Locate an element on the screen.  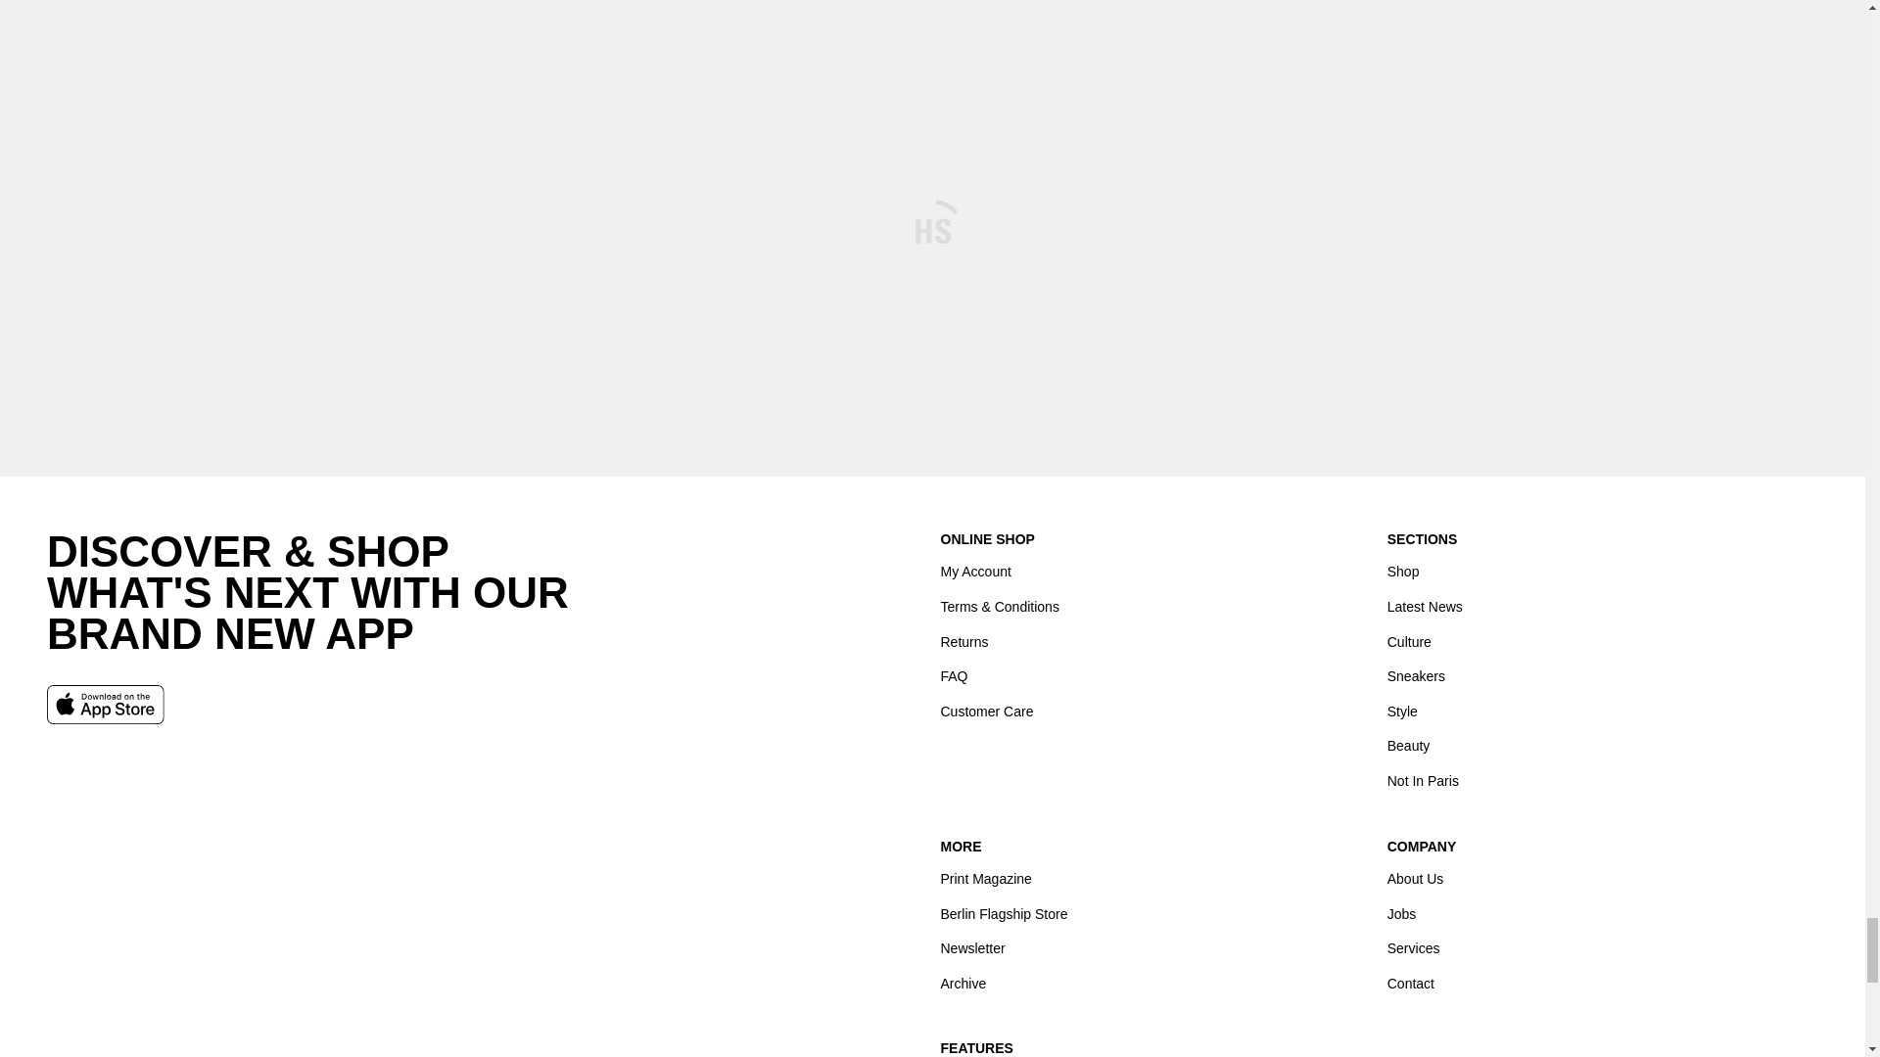
Returns is located at coordinates (963, 641).